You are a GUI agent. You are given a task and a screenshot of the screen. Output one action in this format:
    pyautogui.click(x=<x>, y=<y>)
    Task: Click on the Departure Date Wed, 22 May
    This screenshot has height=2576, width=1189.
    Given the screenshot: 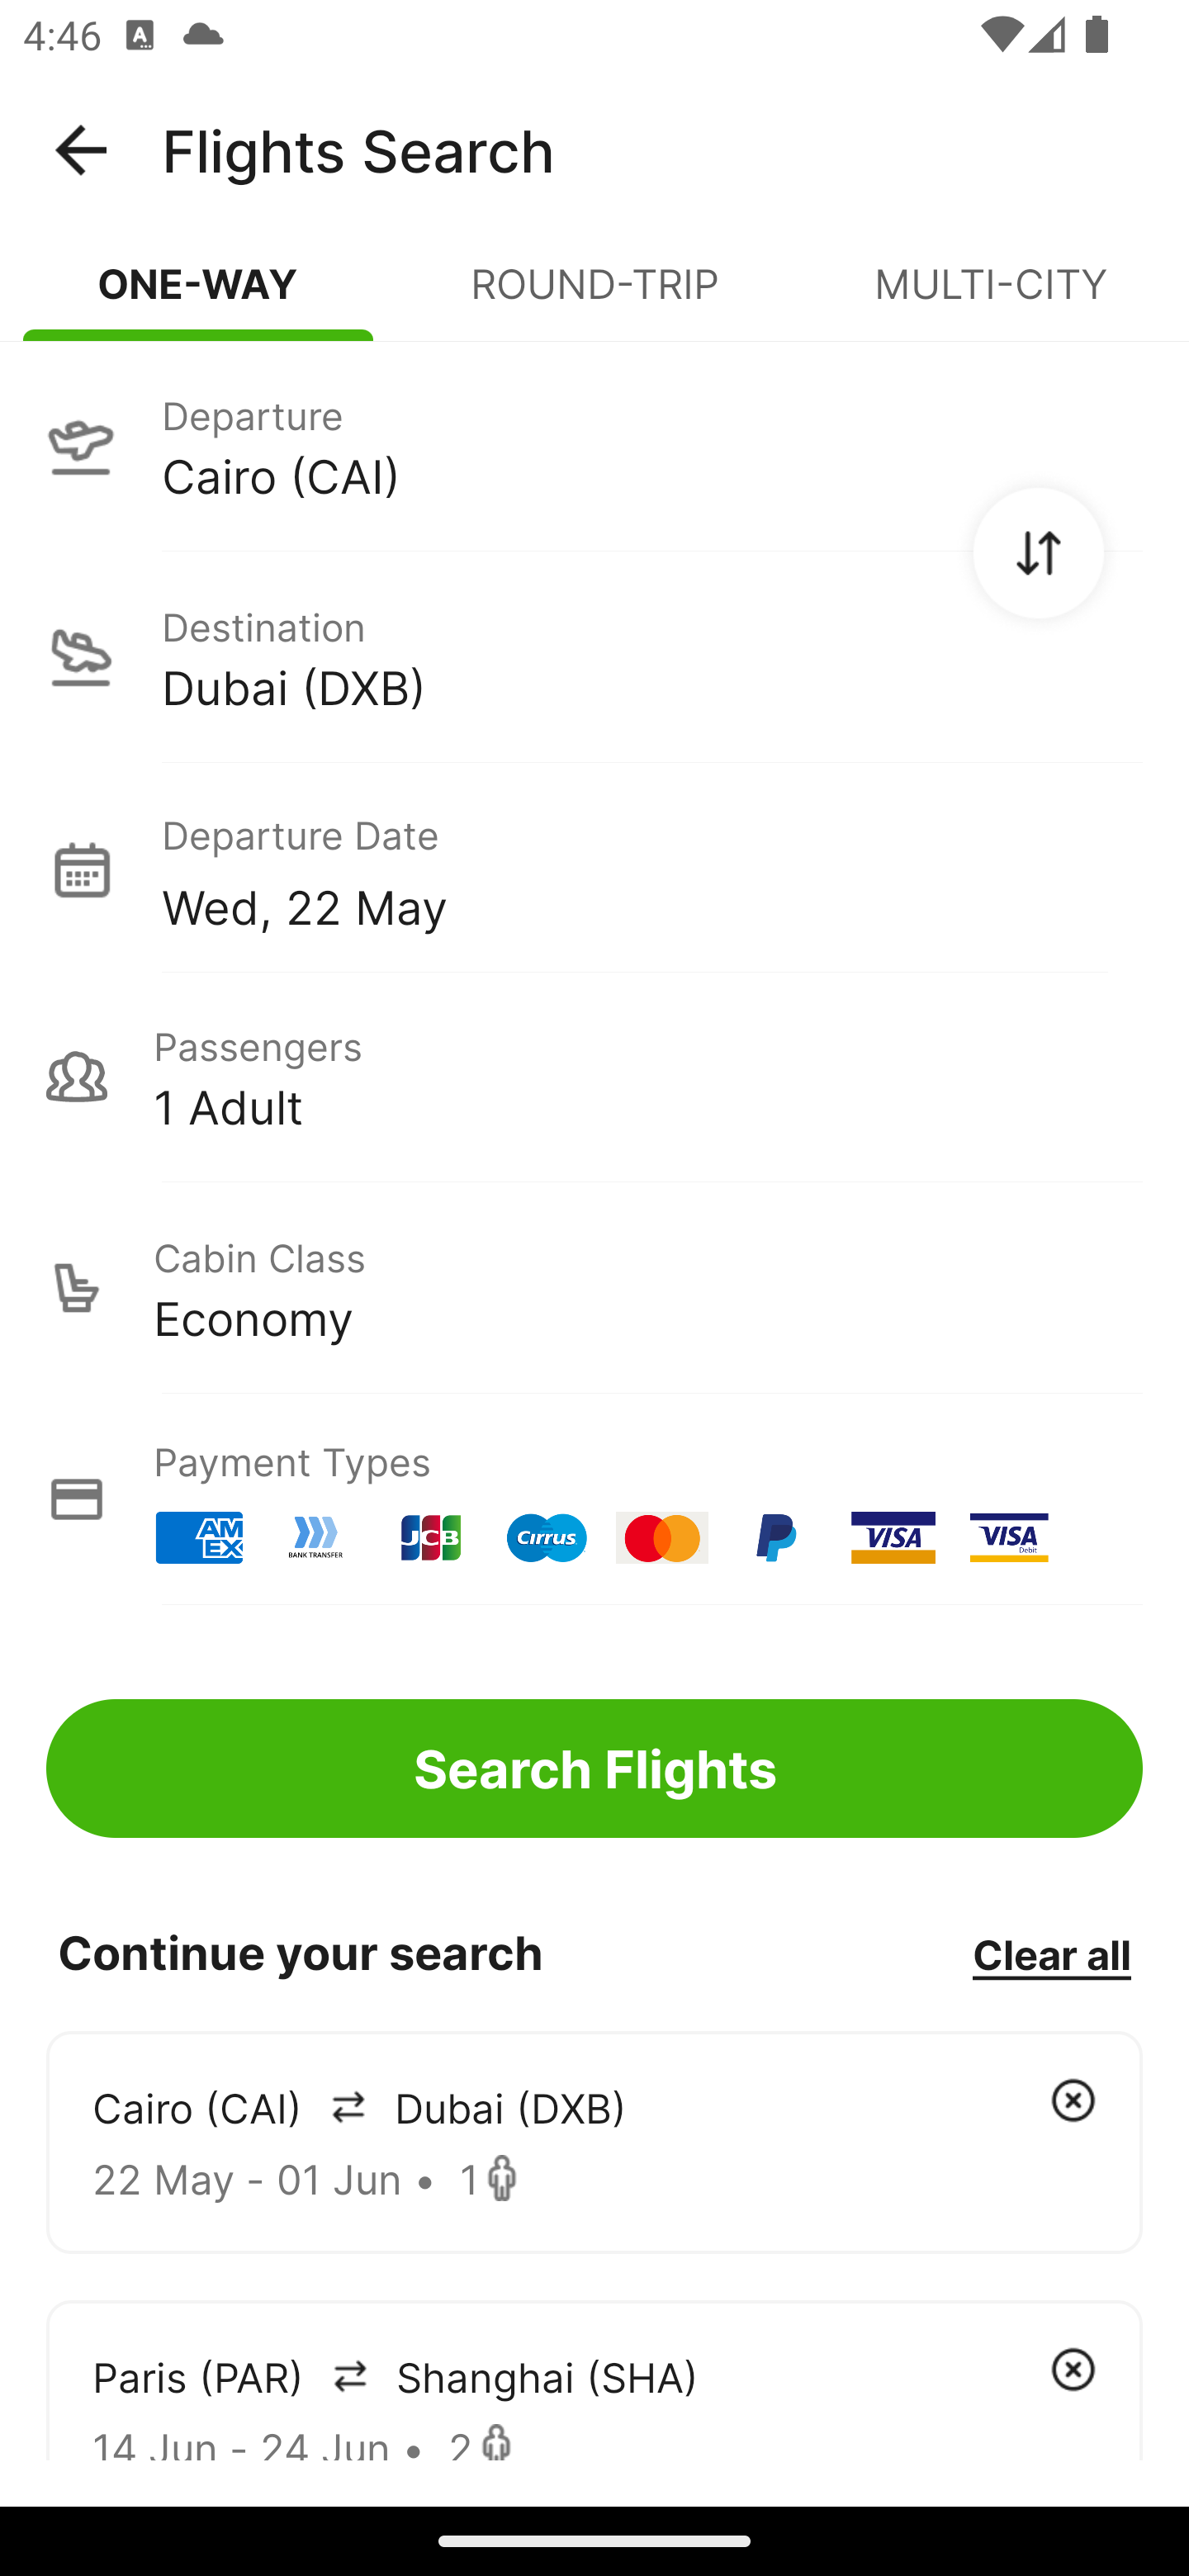 What is the action you would take?
    pyautogui.click(x=651, y=869)
    